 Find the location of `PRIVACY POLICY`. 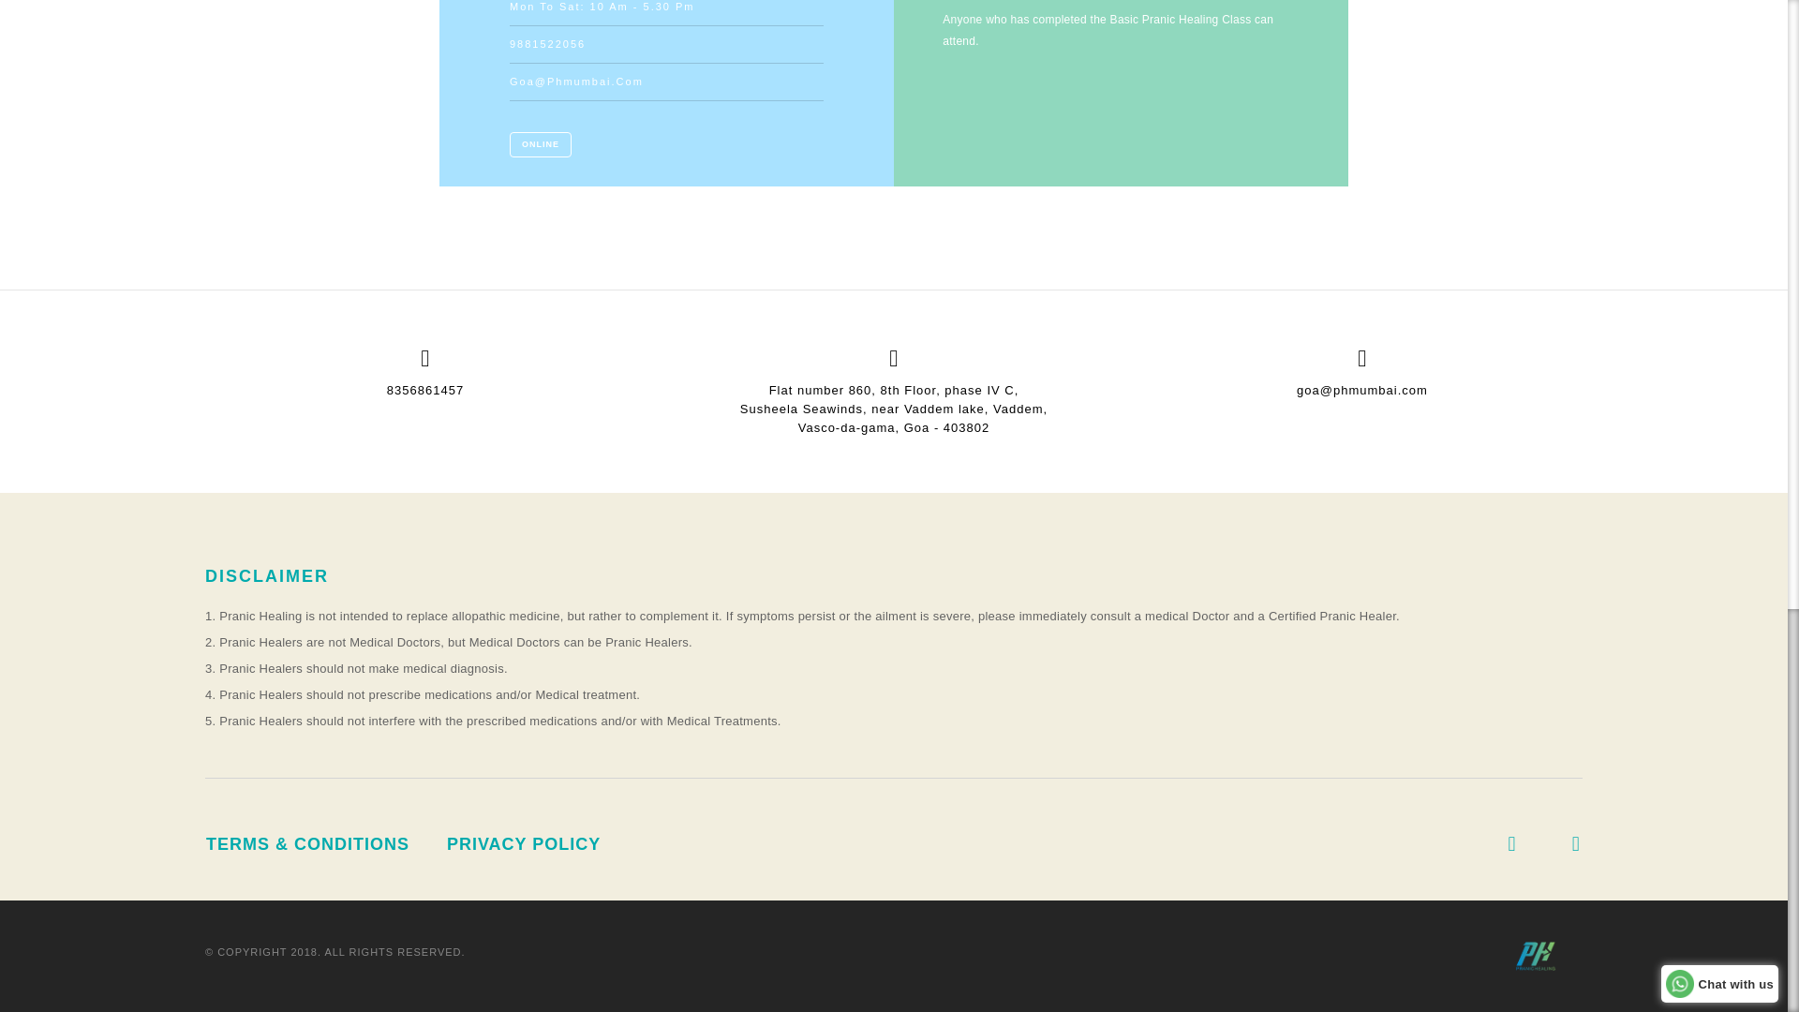

PRIVACY POLICY is located at coordinates (523, 844).